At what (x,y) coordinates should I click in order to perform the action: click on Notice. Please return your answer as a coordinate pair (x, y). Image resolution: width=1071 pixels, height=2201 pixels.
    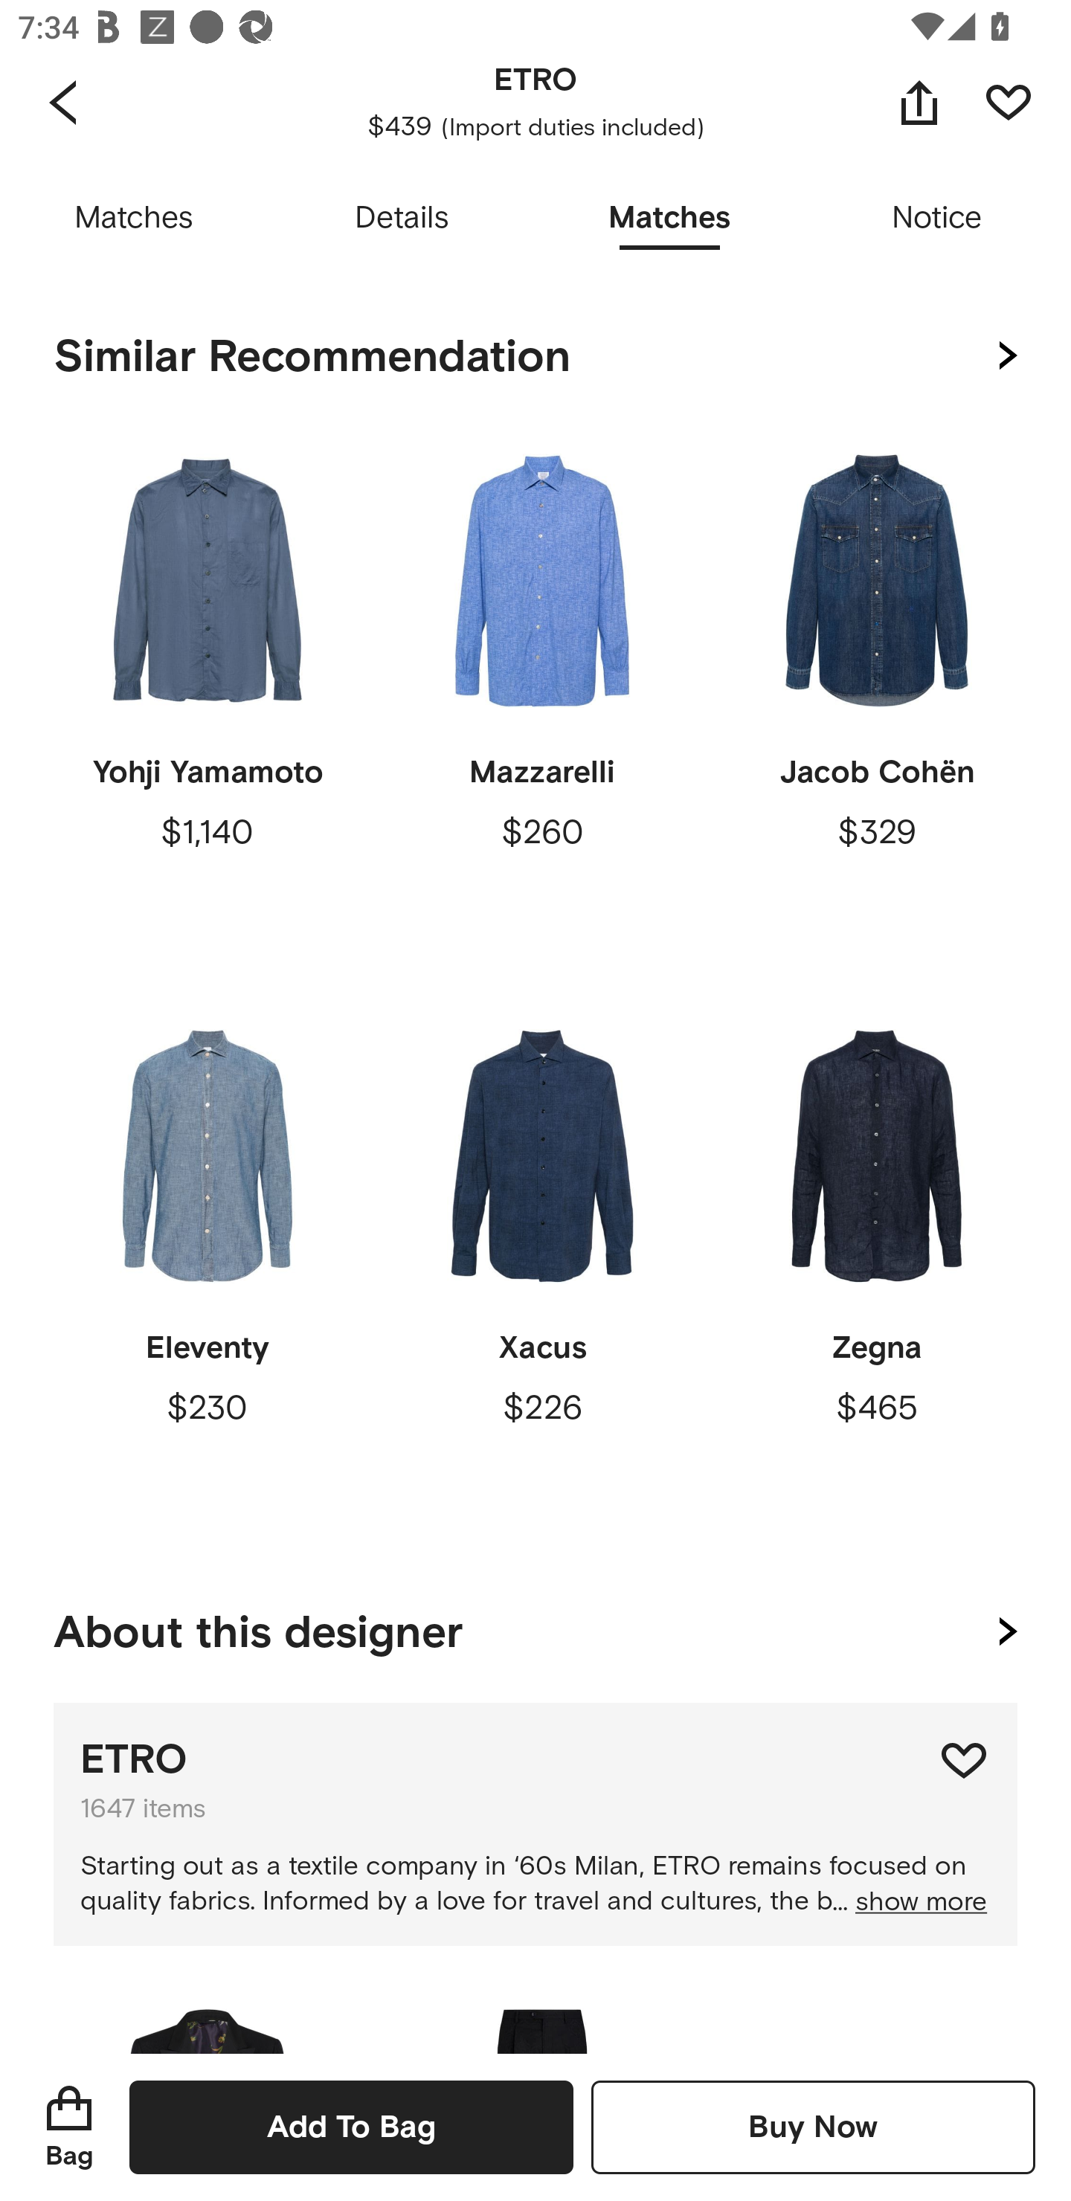
    Looking at the image, I should click on (937, 219).